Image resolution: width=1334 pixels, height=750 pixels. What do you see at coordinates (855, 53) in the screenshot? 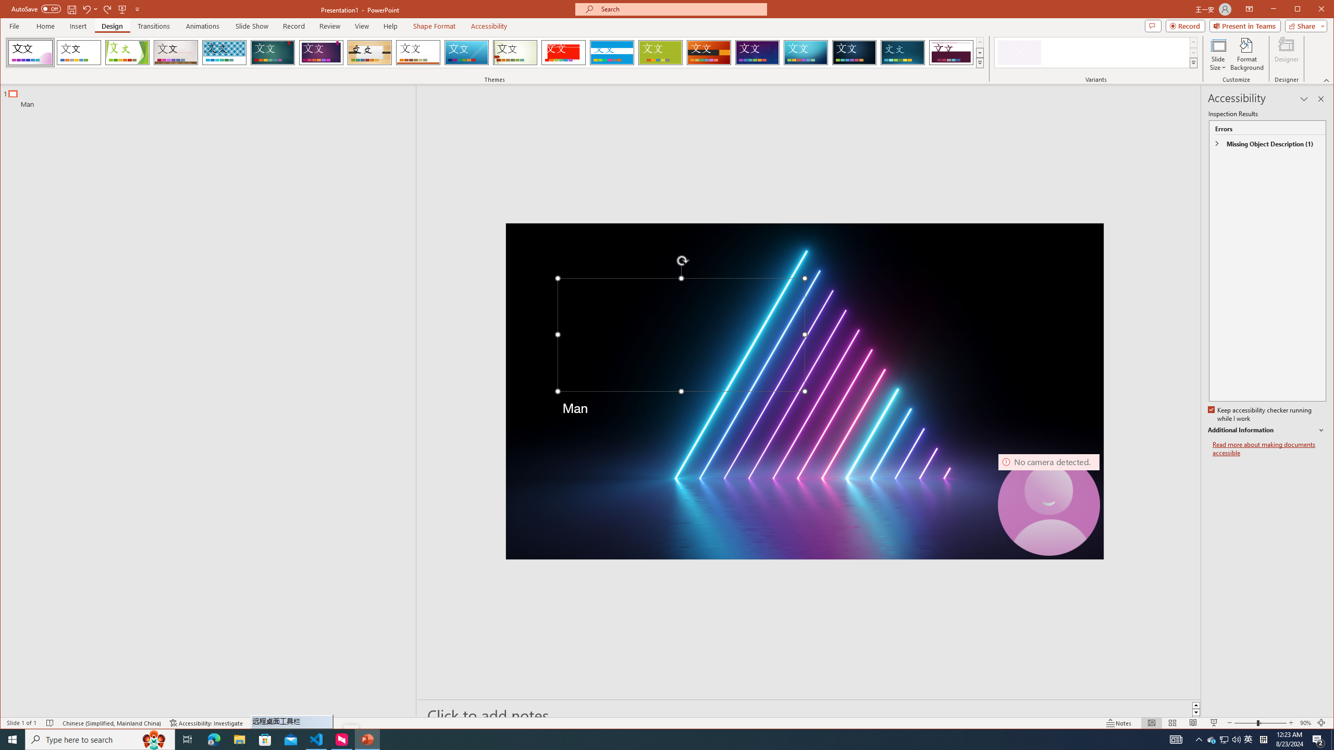
I see `Damask` at bounding box center [855, 53].